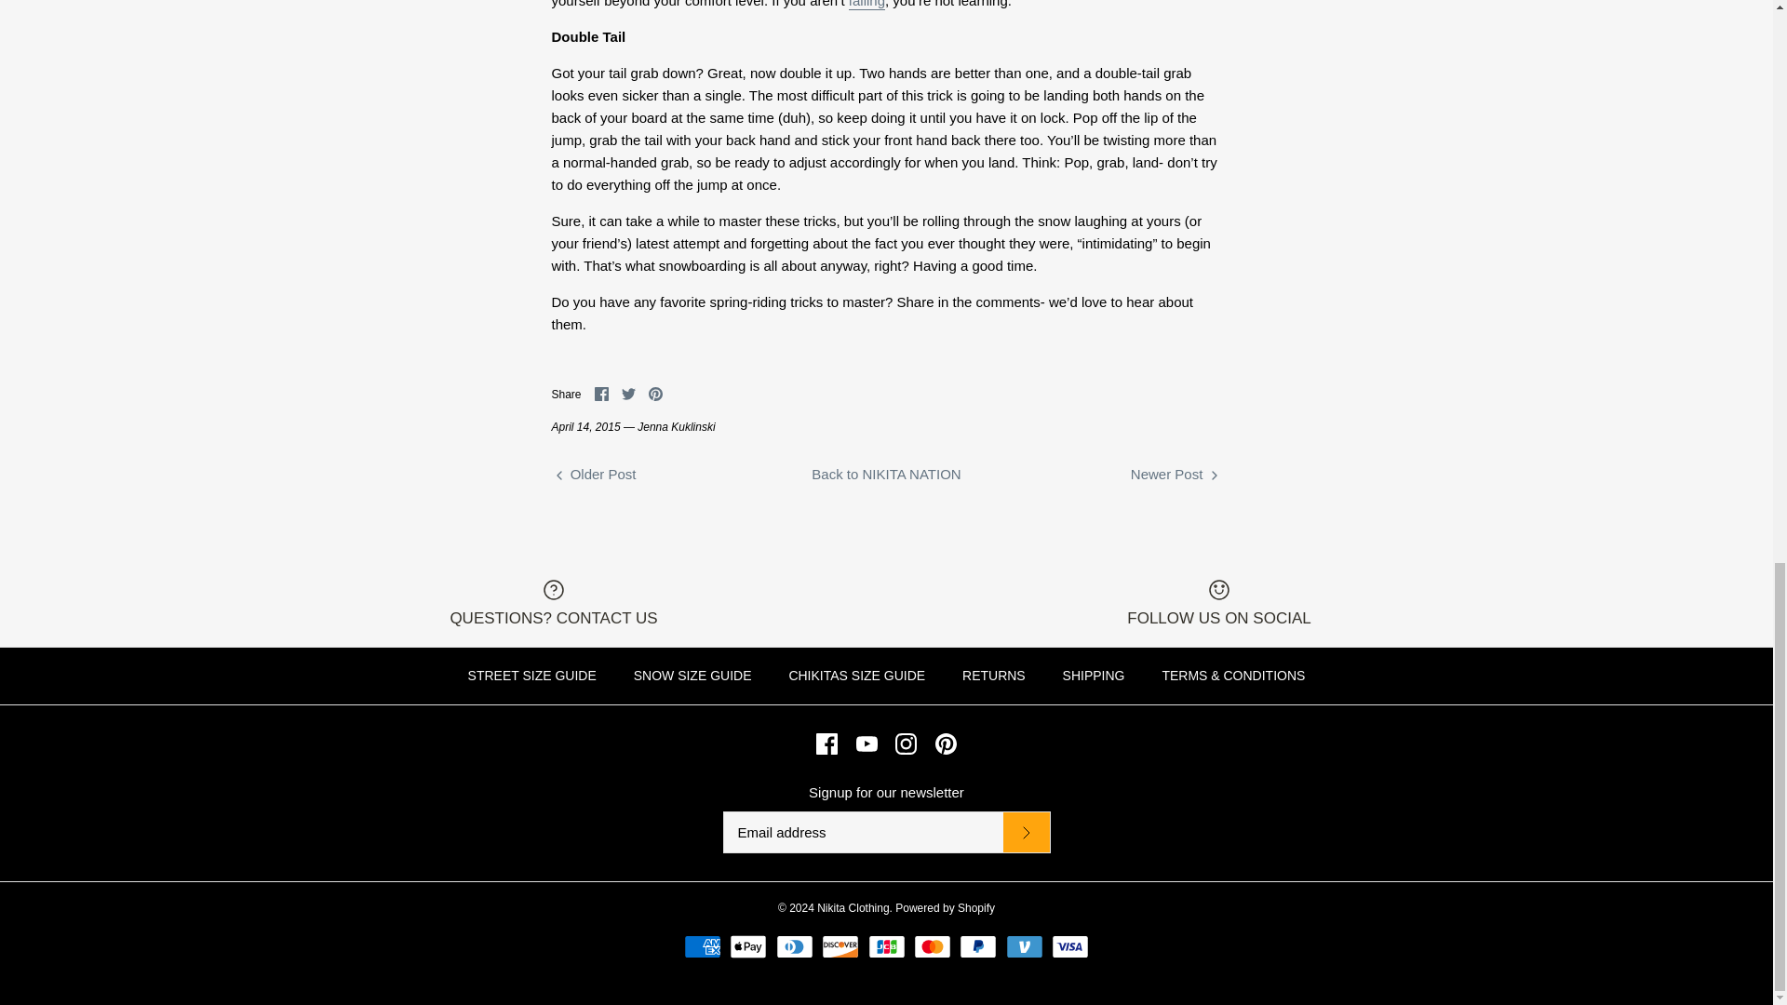 This screenshot has height=1005, width=1787. I want to click on Left, so click(558, 476).